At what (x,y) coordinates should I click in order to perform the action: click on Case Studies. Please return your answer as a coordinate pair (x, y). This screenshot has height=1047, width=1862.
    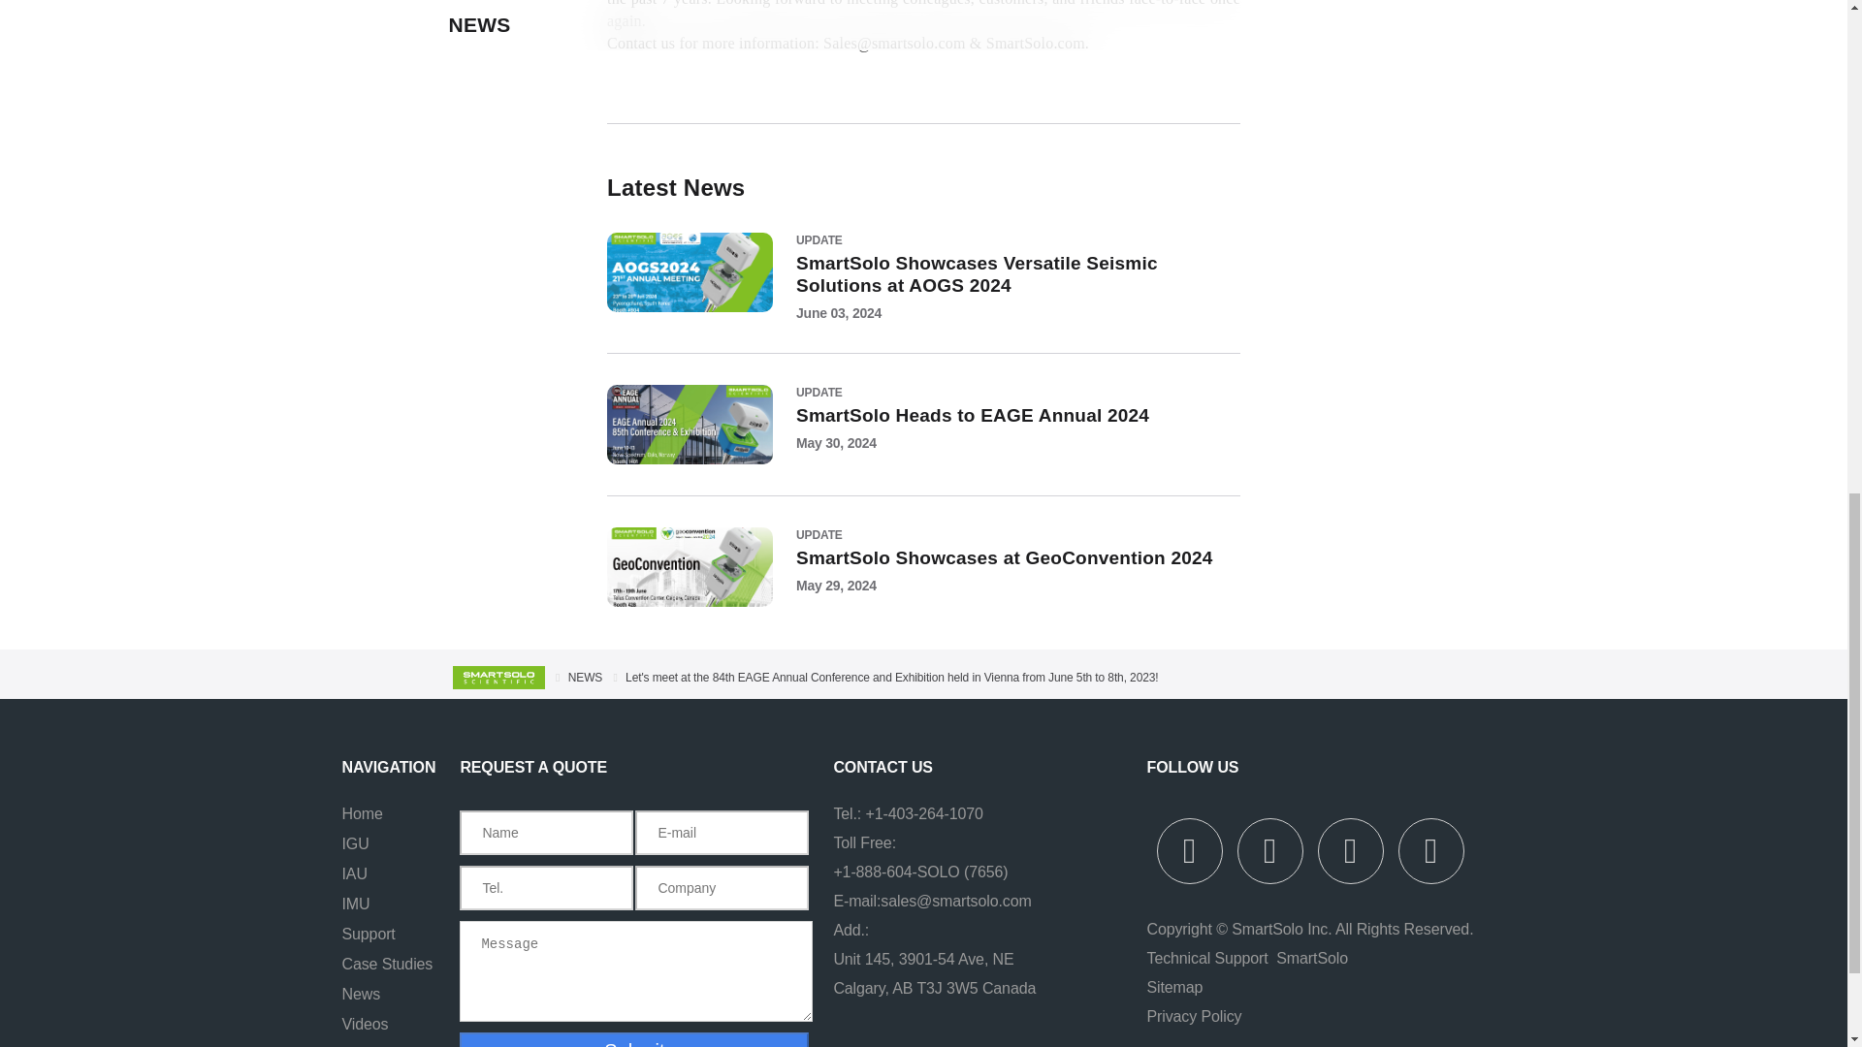
    Looking at the image, I should click on (386, 964).